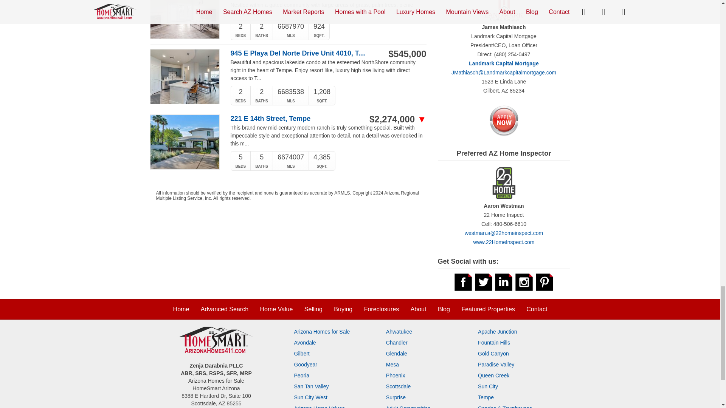 This screenshot has width=726, height=408. Describe the element at coordinates (504, 63) in the screenshot. I see `Landmark Capital Mortgage` at that location.